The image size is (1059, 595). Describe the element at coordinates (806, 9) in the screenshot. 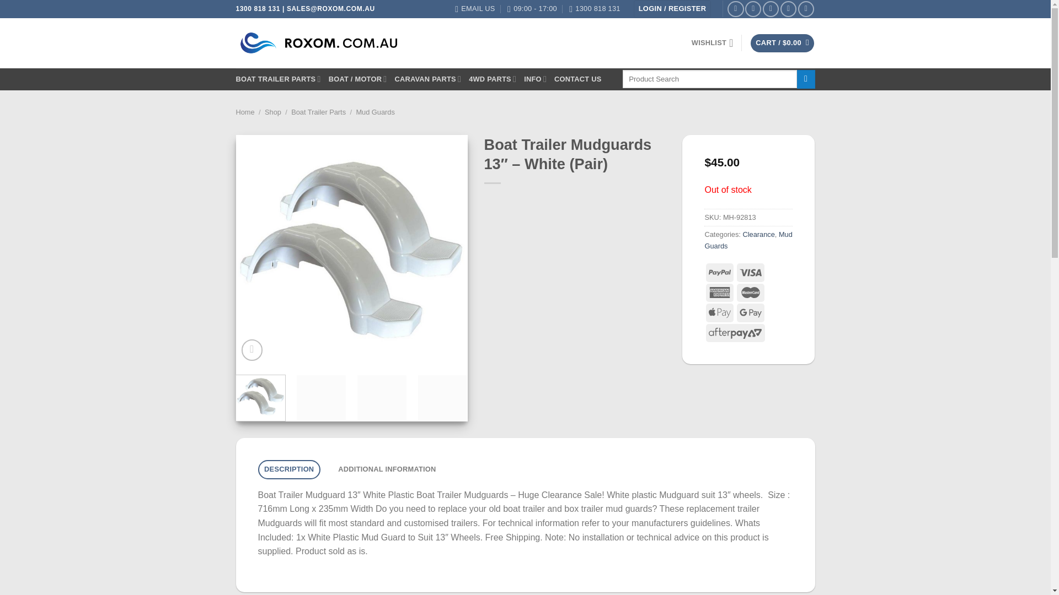

I see `Follow on YouTube` at that location.